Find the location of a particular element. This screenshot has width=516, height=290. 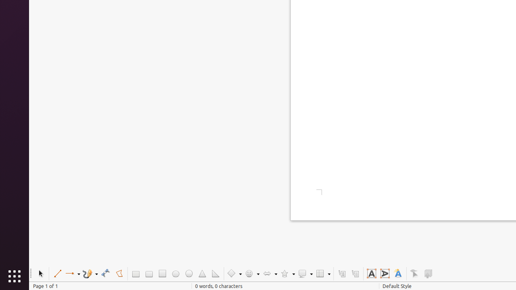

Fontwork Style is located at coordinates (398, 274).